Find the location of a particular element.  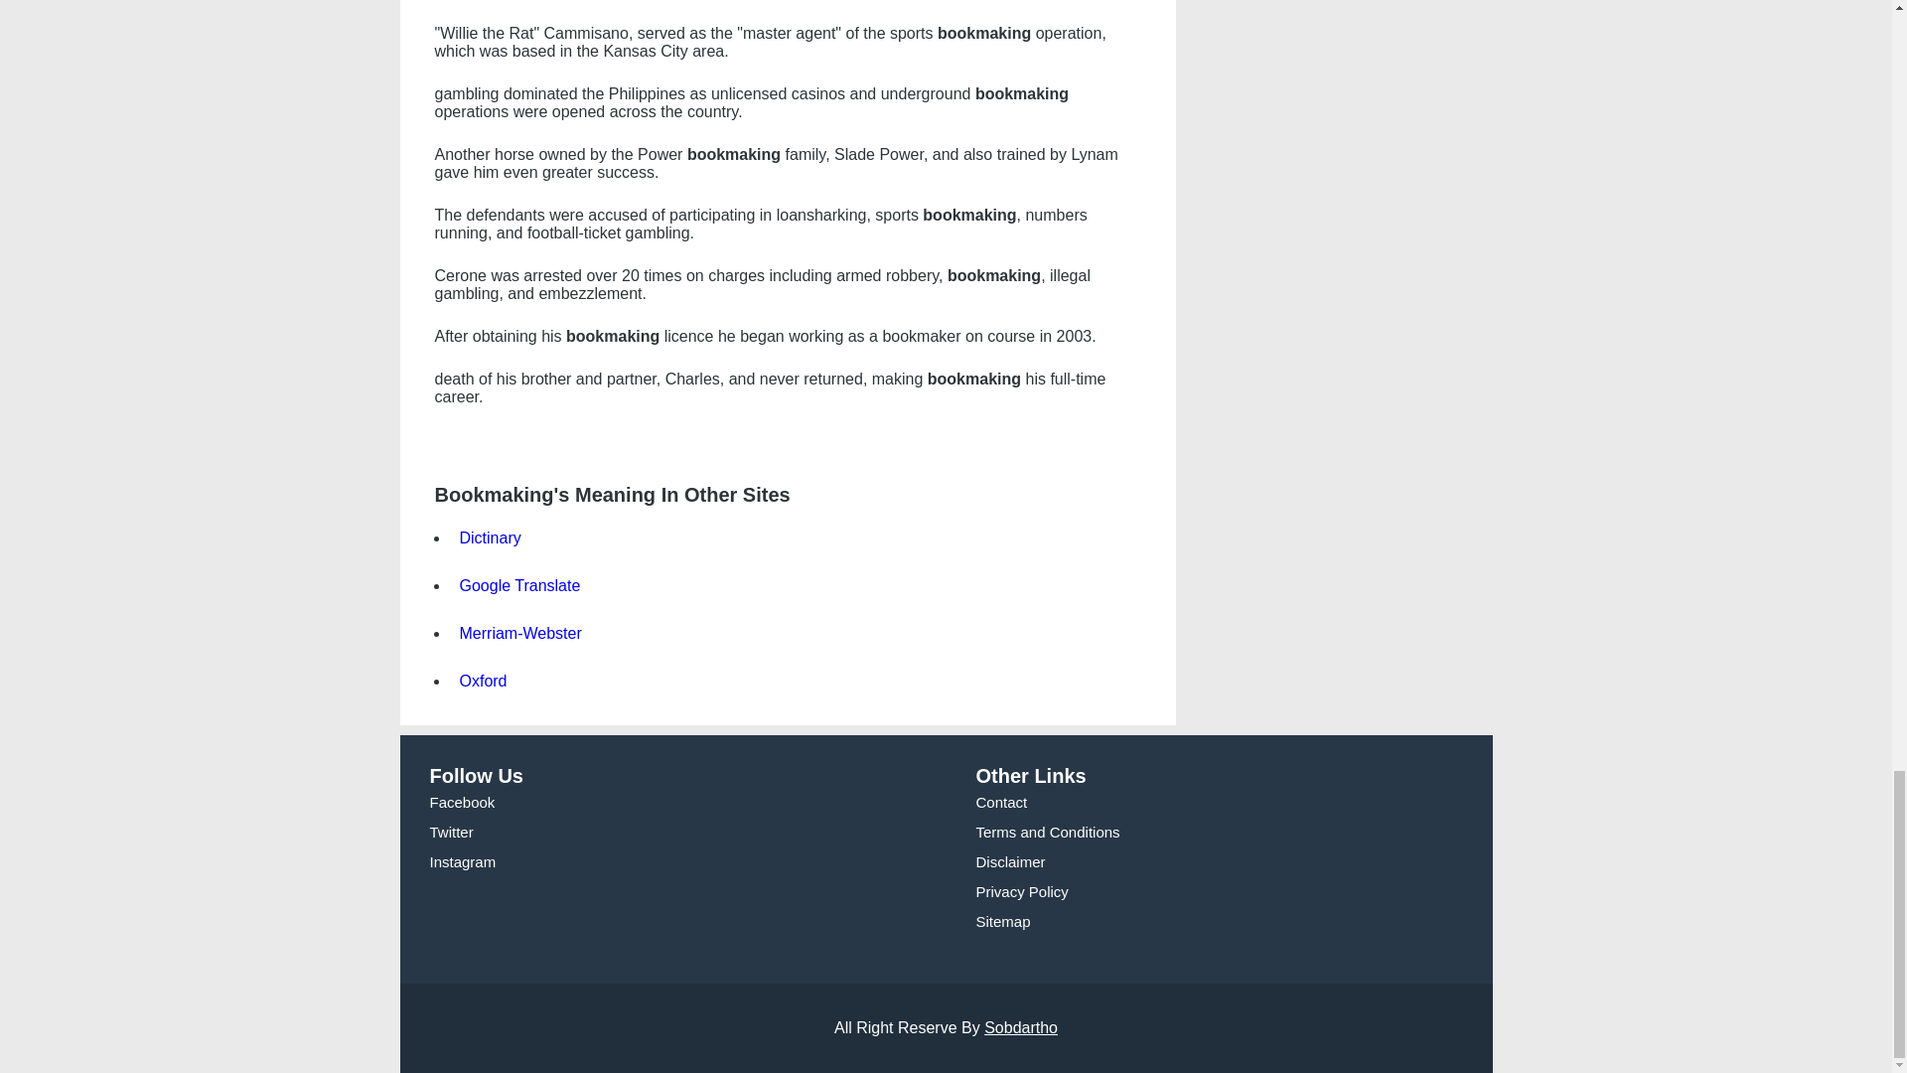

Facebook is located at coordinates (461, 803).